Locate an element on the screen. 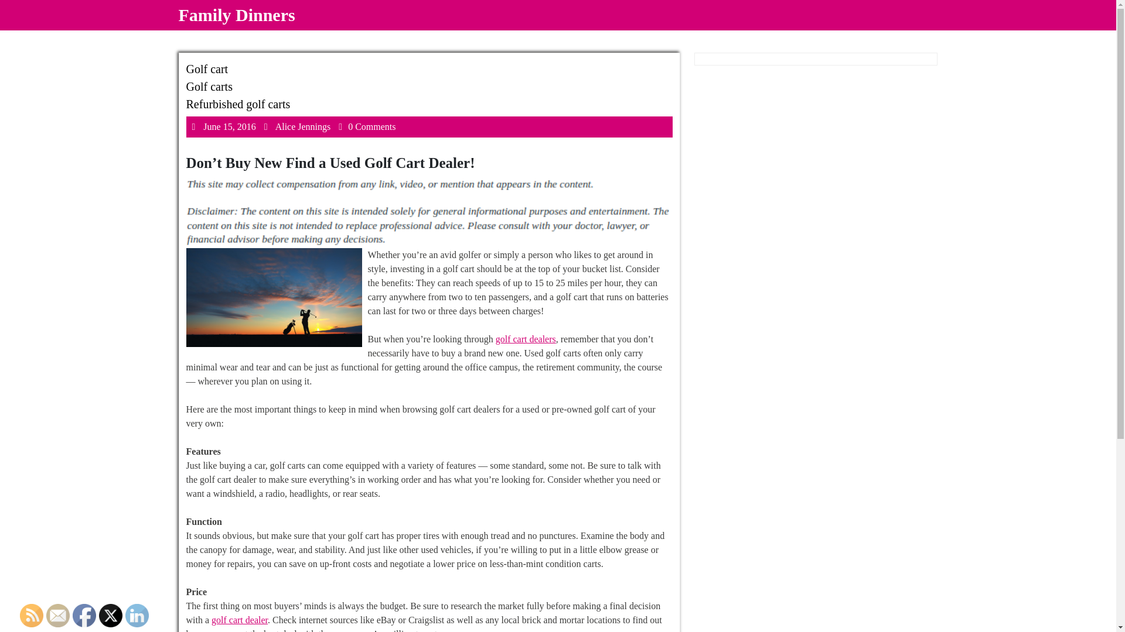  Family Dinners is located at coordinates (236, 15).